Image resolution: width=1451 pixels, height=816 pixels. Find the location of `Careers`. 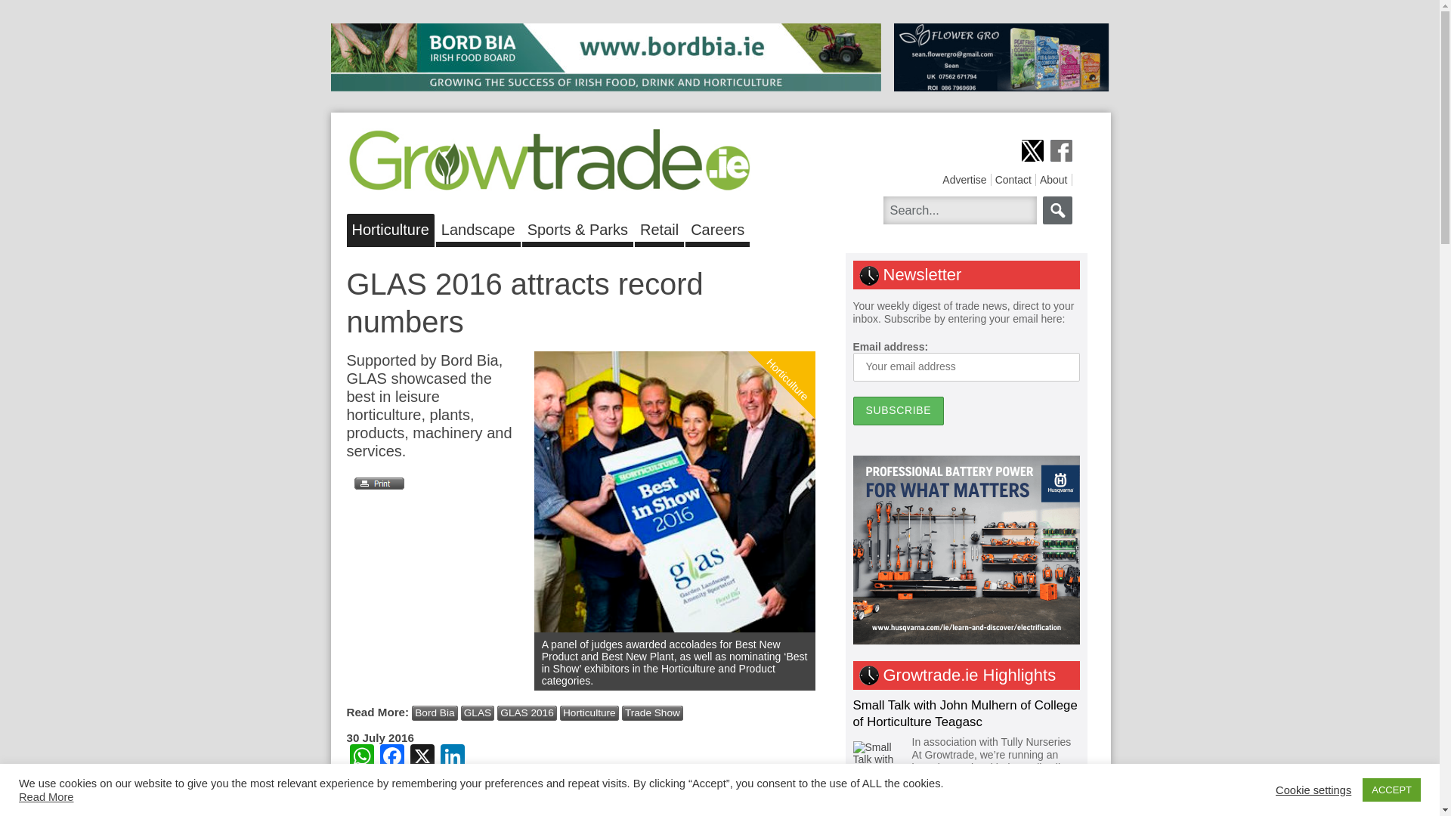

Careers is located at coordinates (717, 227).